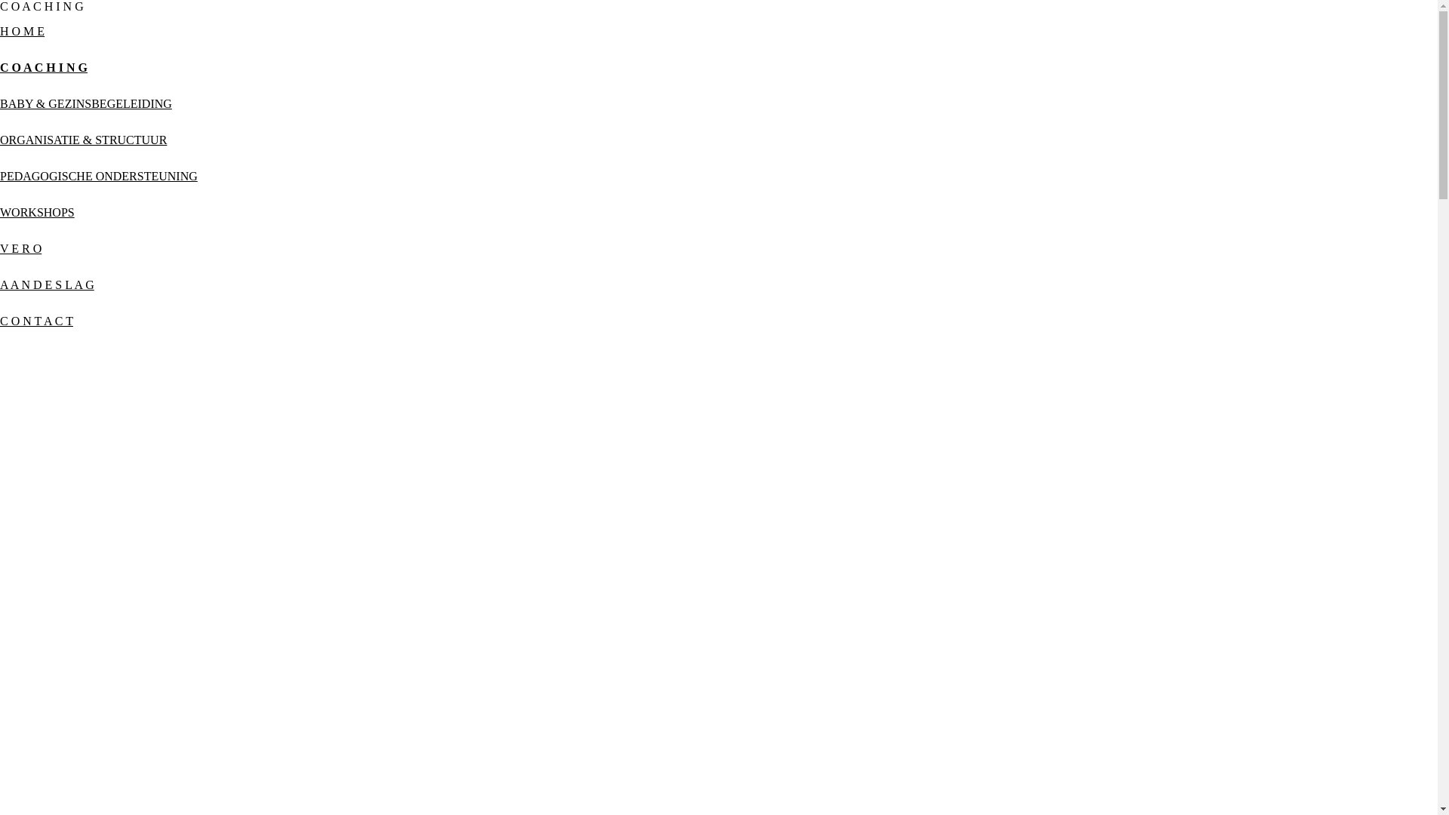  I want to click on ORGANISATIE & STRUCTUUR, so click(83, 140).